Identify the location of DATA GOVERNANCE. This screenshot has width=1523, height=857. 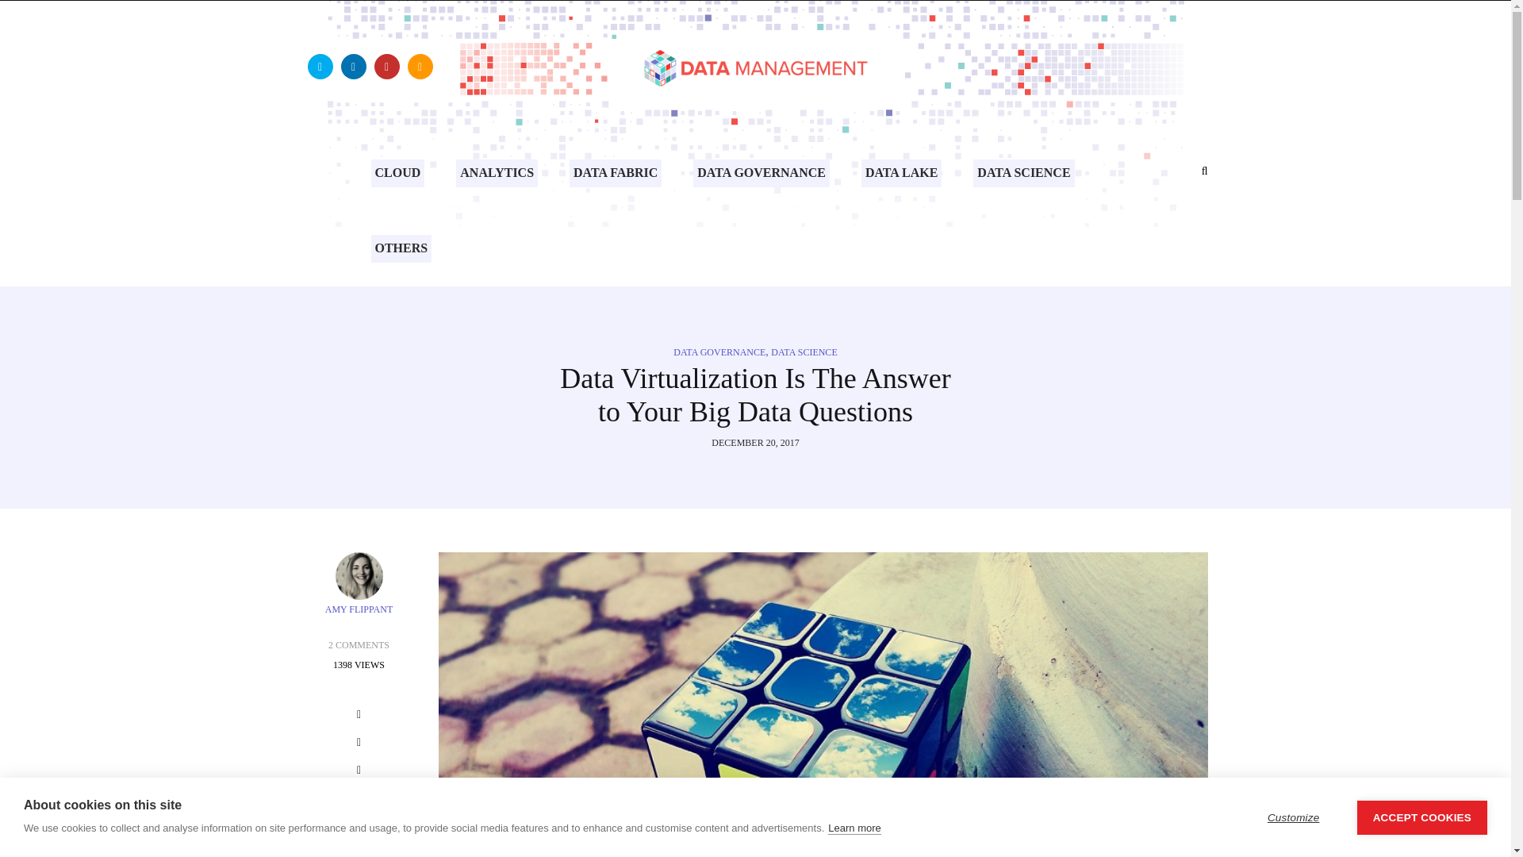
(761, 173).